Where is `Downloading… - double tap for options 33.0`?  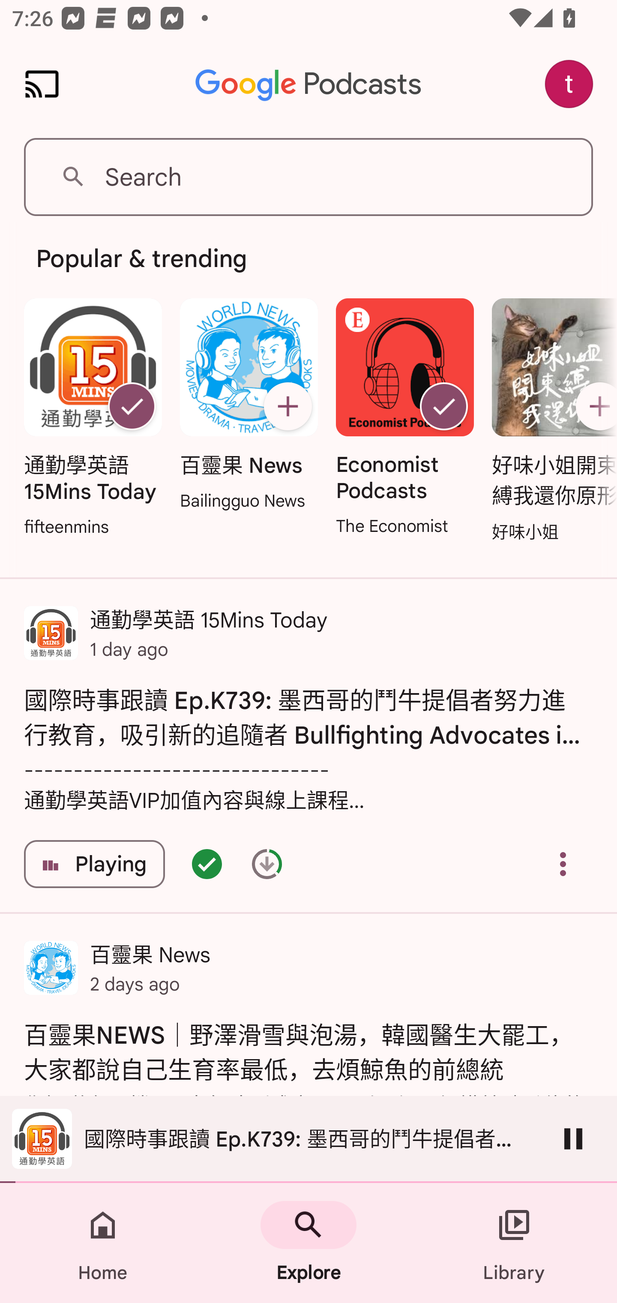
Downloading… - double tap for options 33.0 is located at coordinates (267, 864).